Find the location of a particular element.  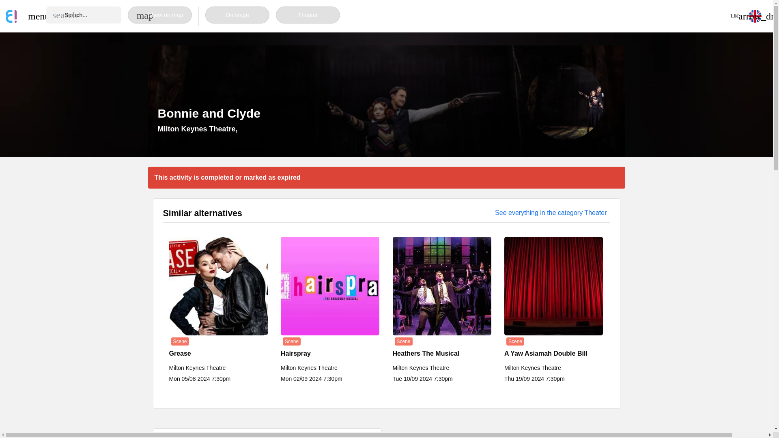

Show on google maps. is located at coordinates (197, 129).